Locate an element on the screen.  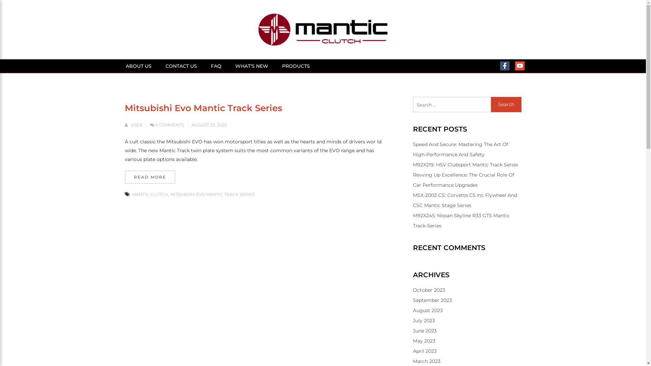
M92X219: HSV Clubsport Mantic Track Series is located at coordinates (466, 165).